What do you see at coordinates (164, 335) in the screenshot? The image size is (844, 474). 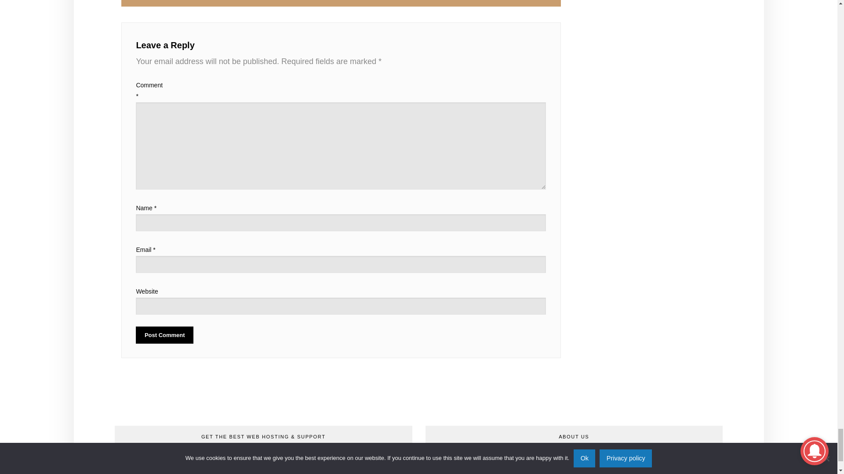 I see `Post Comment` at bounding box center [164, 335].